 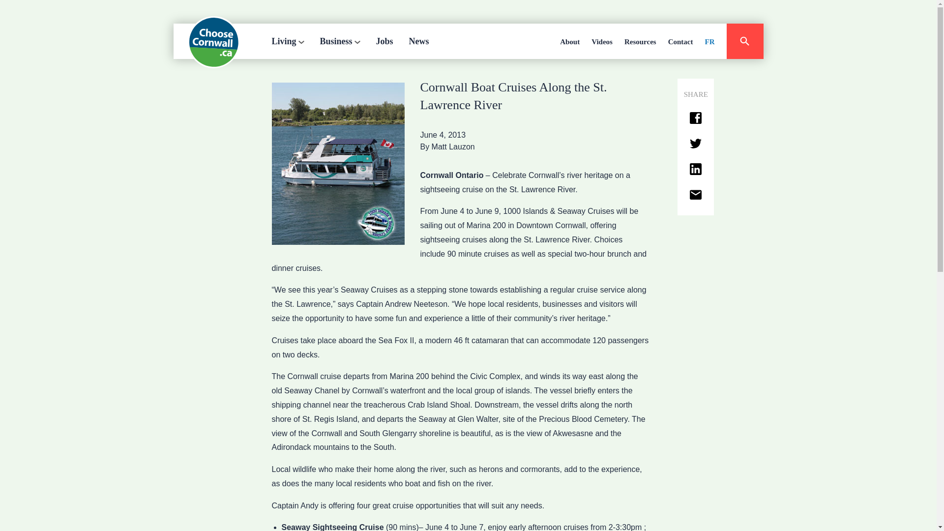 What do you see at coordinates (695, 144) in the screenshot?
I see `Twitter` at bounding box center [695, 144].